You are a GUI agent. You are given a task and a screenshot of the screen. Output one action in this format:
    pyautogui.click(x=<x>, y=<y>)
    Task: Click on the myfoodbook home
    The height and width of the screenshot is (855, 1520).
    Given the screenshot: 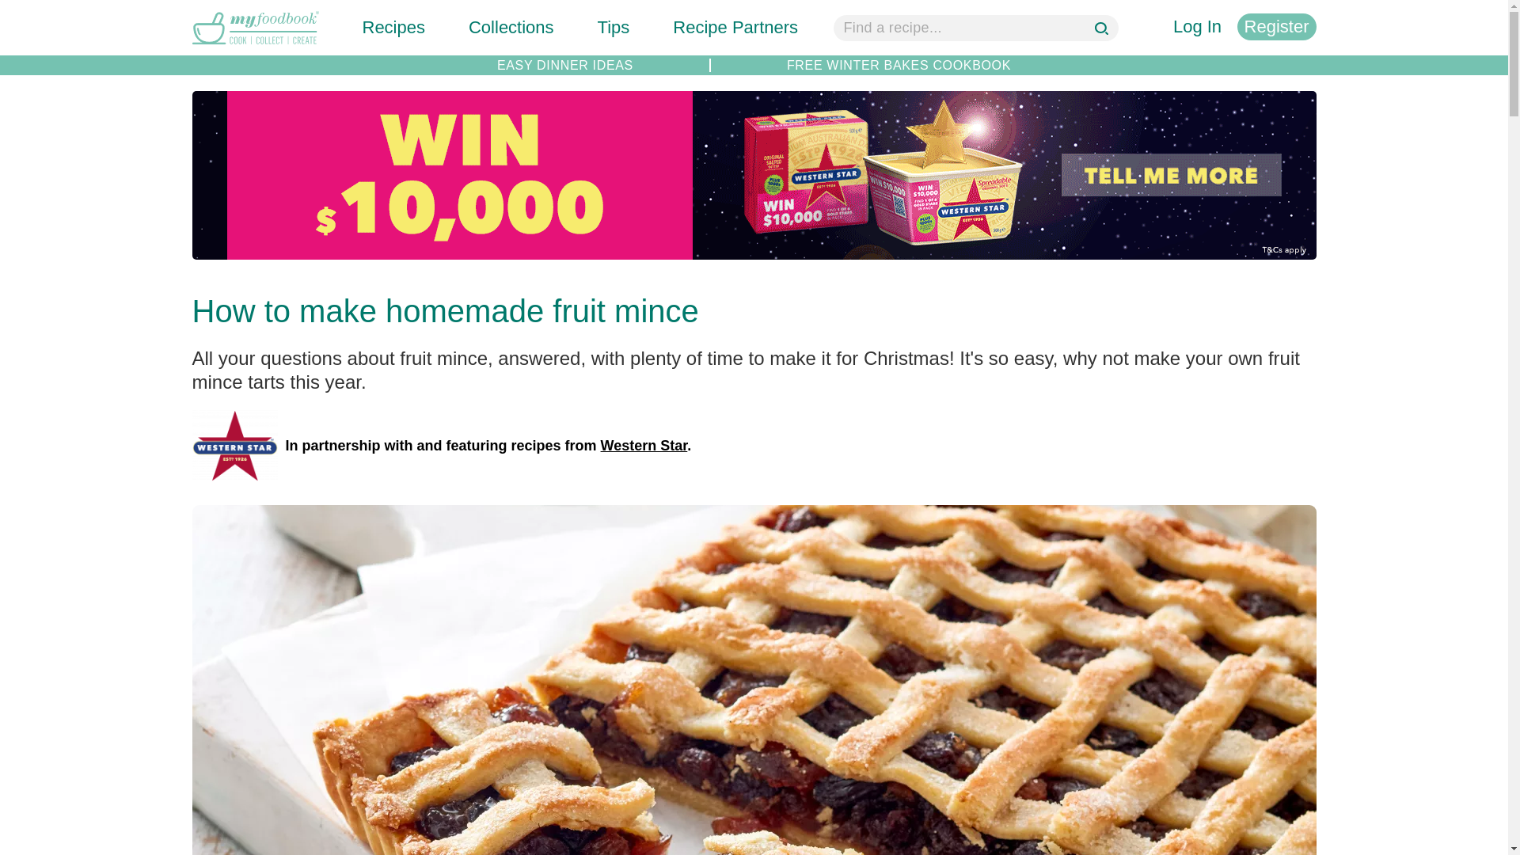 What is the action you would take?
    pyautogui.click(x=254, y=46)
    